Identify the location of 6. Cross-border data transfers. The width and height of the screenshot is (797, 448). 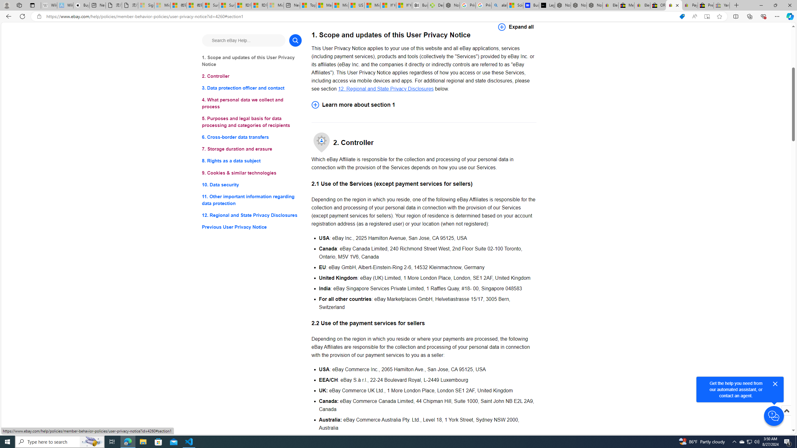
(252, 138).